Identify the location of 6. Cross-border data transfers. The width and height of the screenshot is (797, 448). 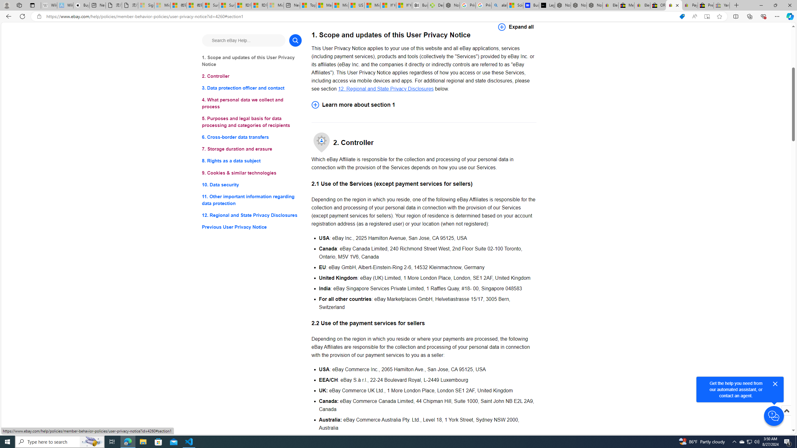
(252, 138).